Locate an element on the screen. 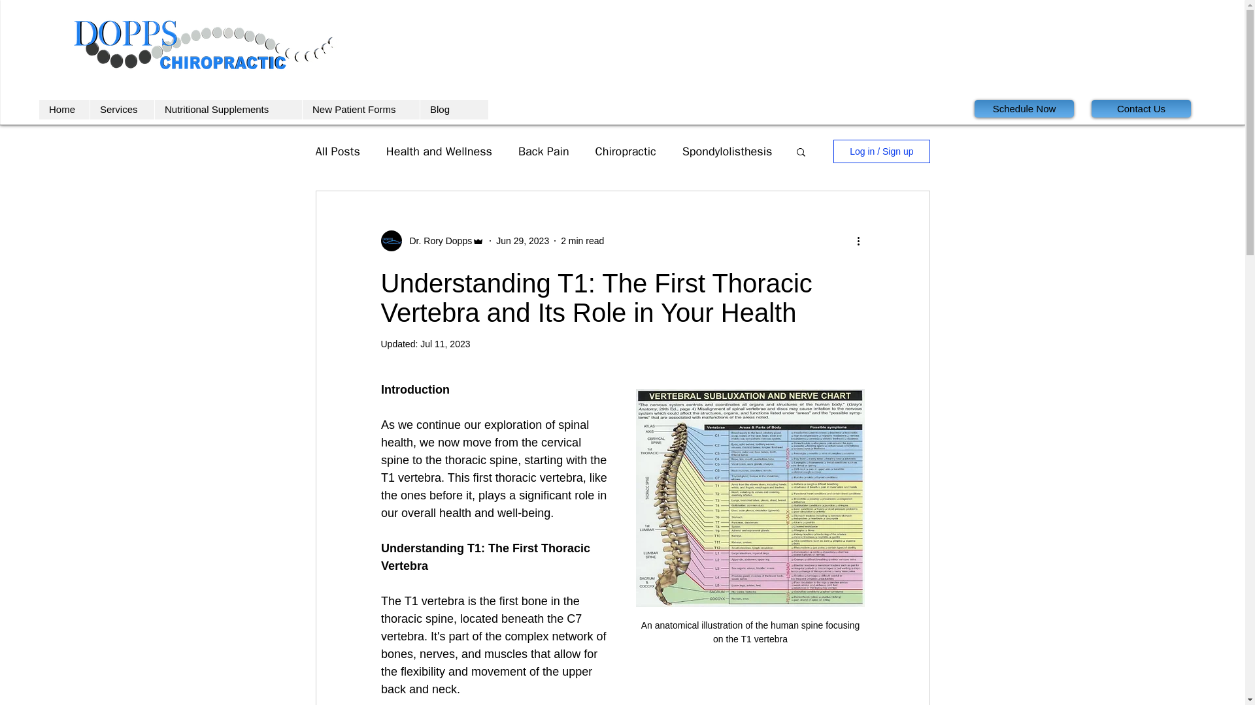 The image size is (1255, 705). Dopps-Logo-Official-441x100-e14587490546 is located at coordinates (208, 46).